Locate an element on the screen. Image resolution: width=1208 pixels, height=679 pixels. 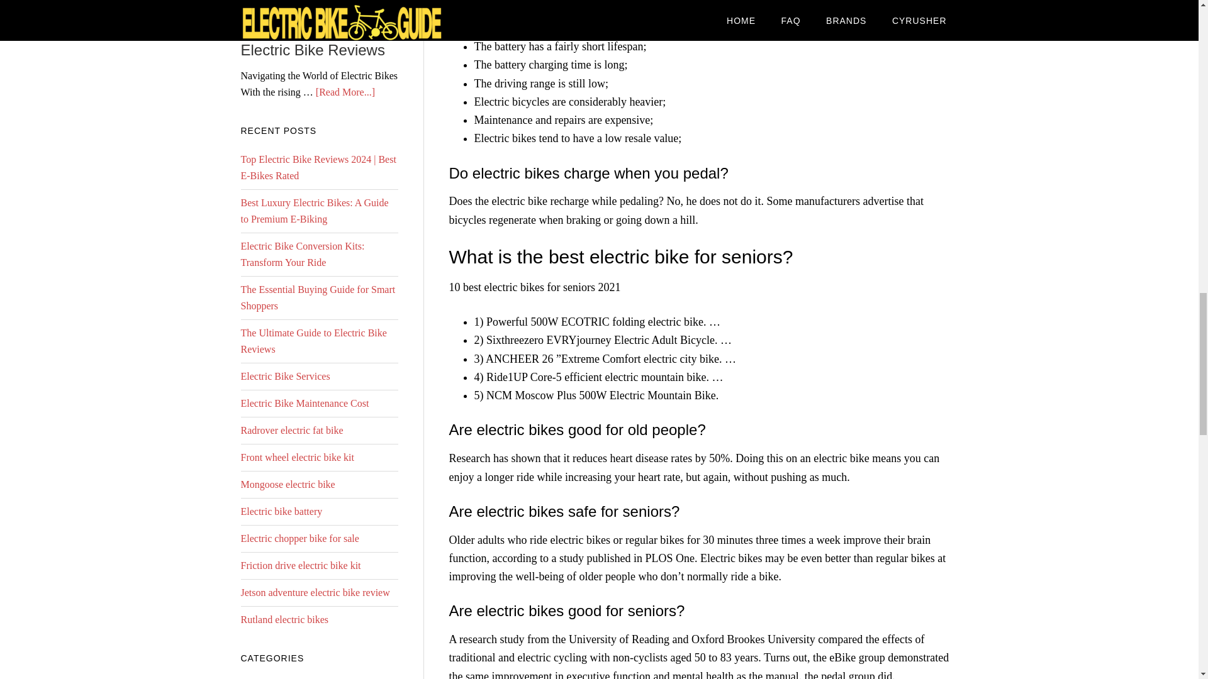
Radrover electric fat bike is located at coordinates (292, 430).